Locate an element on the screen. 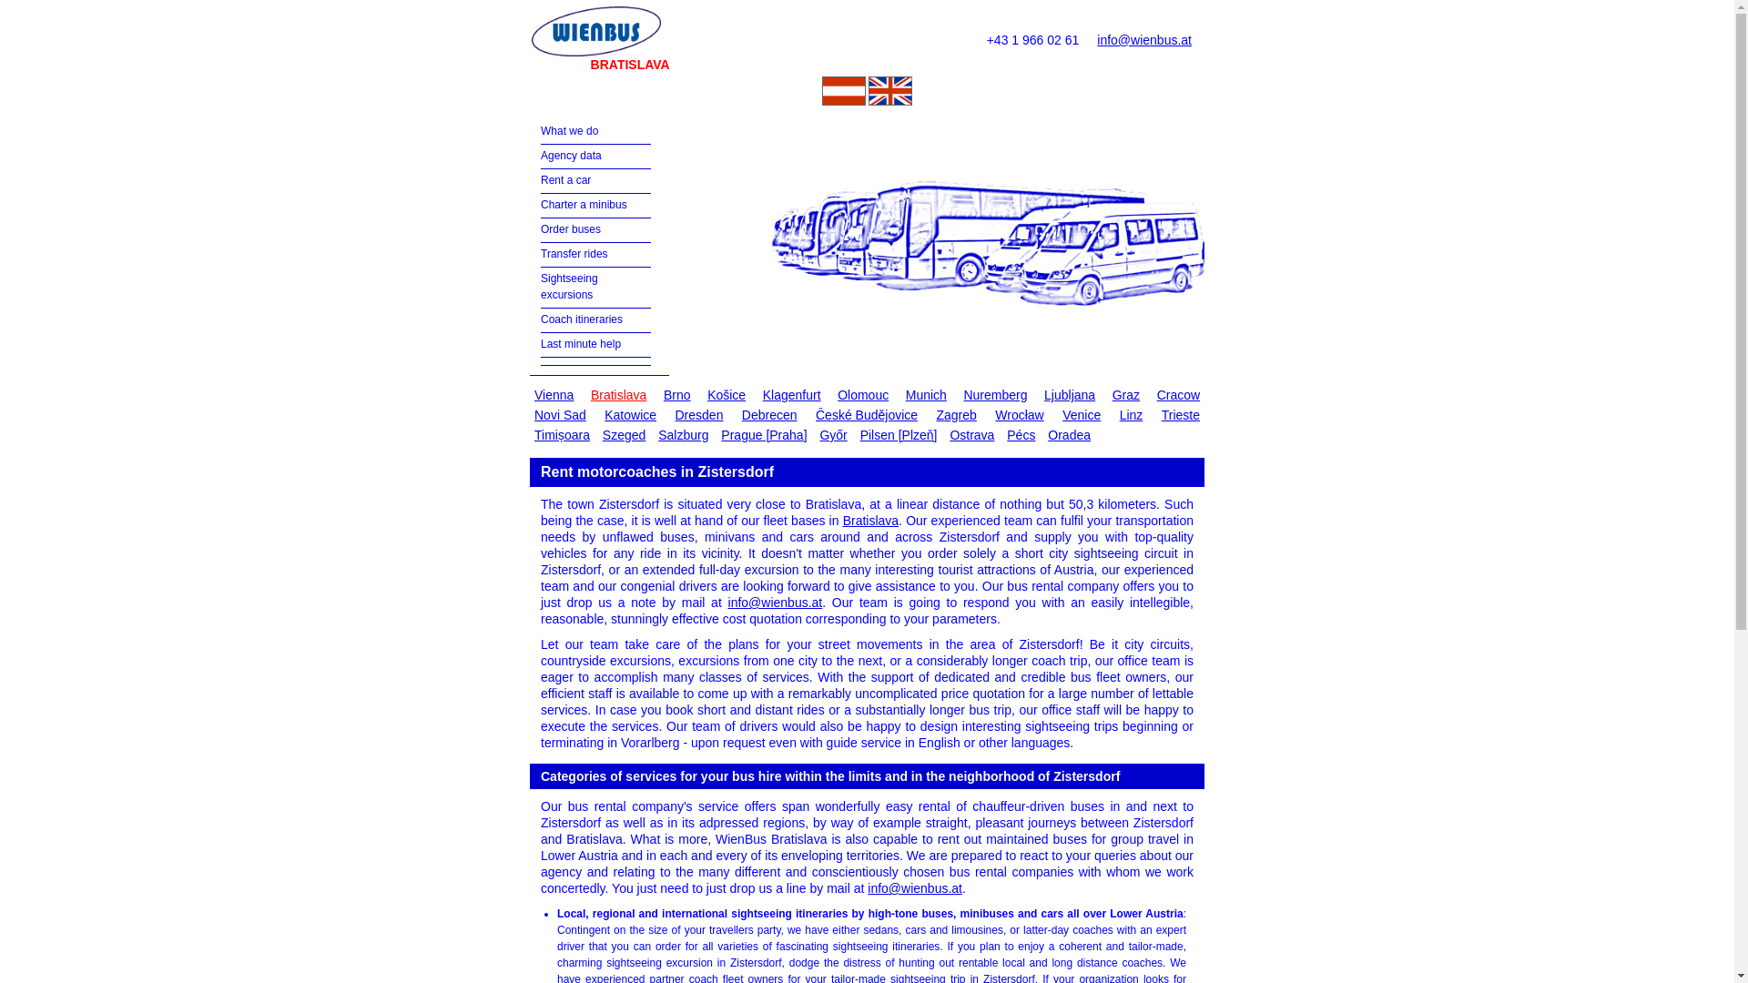 The image size is (1748, 983). Rent a Microbus in Bratislava is located at coordinates (584, 205).